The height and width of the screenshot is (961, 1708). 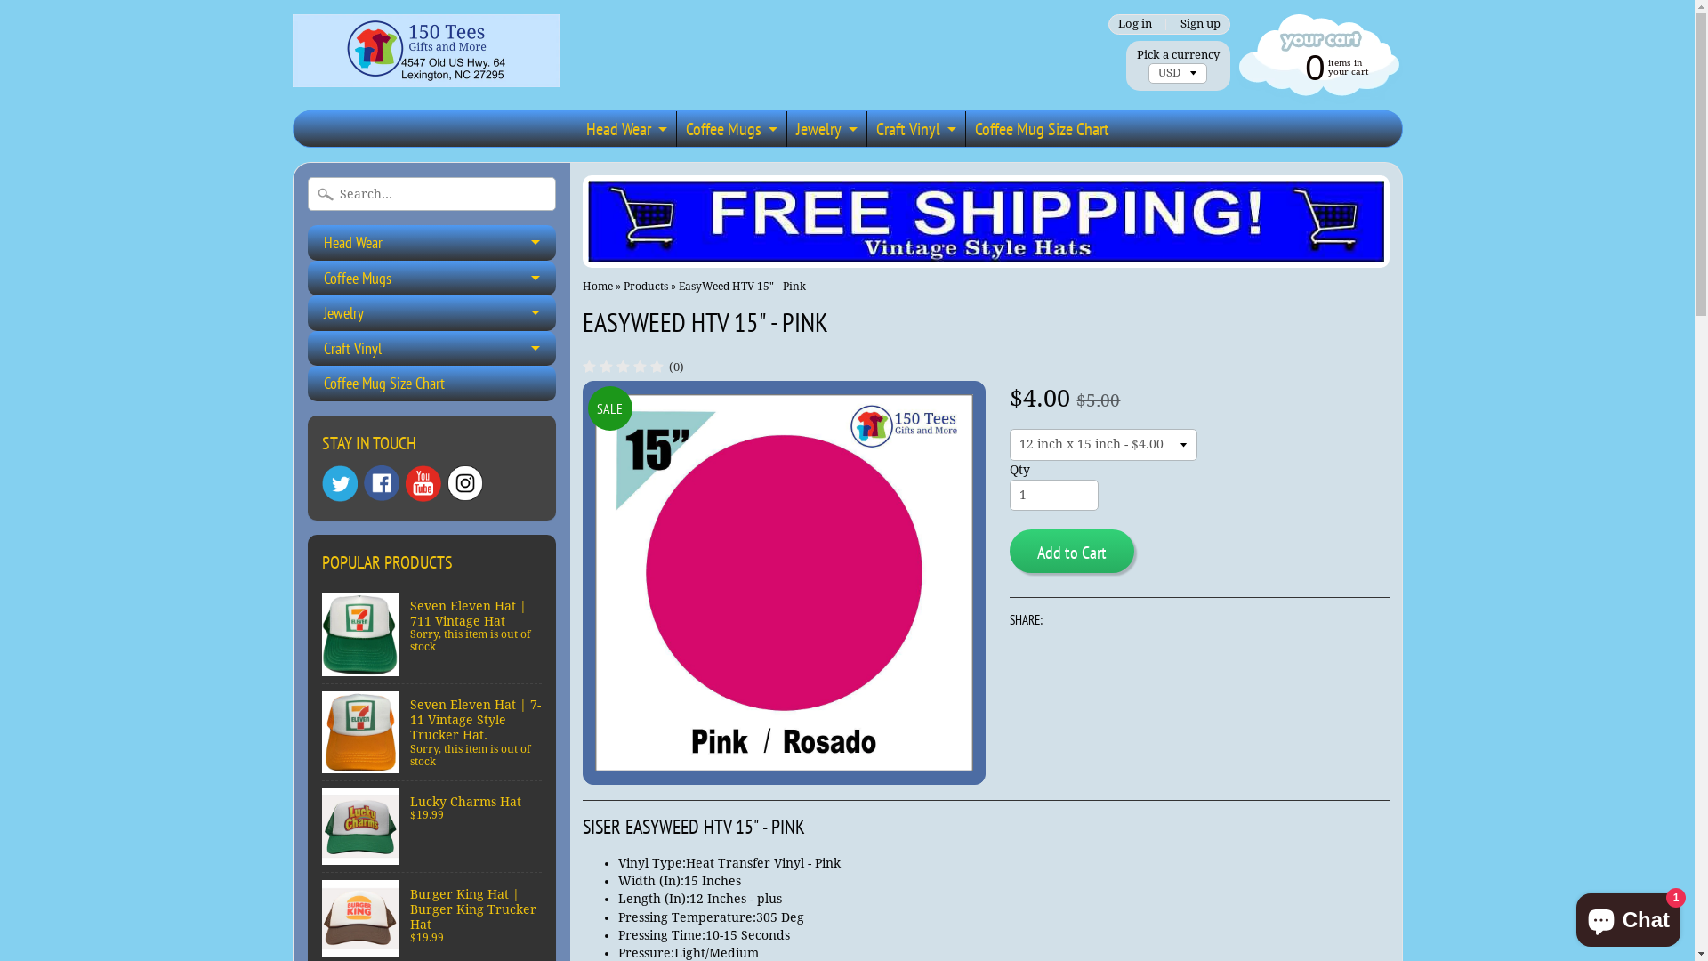 I want to click on Head Wear, so click(x=432, y=243).